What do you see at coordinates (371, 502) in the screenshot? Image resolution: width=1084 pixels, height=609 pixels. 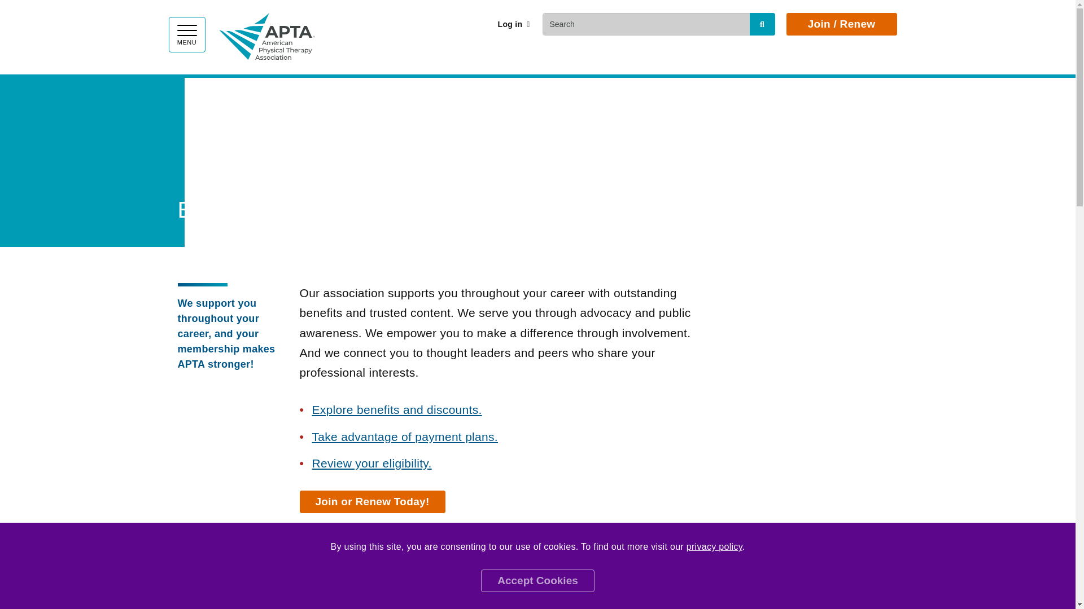 I see `Join or Renew Today!` at bounding box center [371, 502].